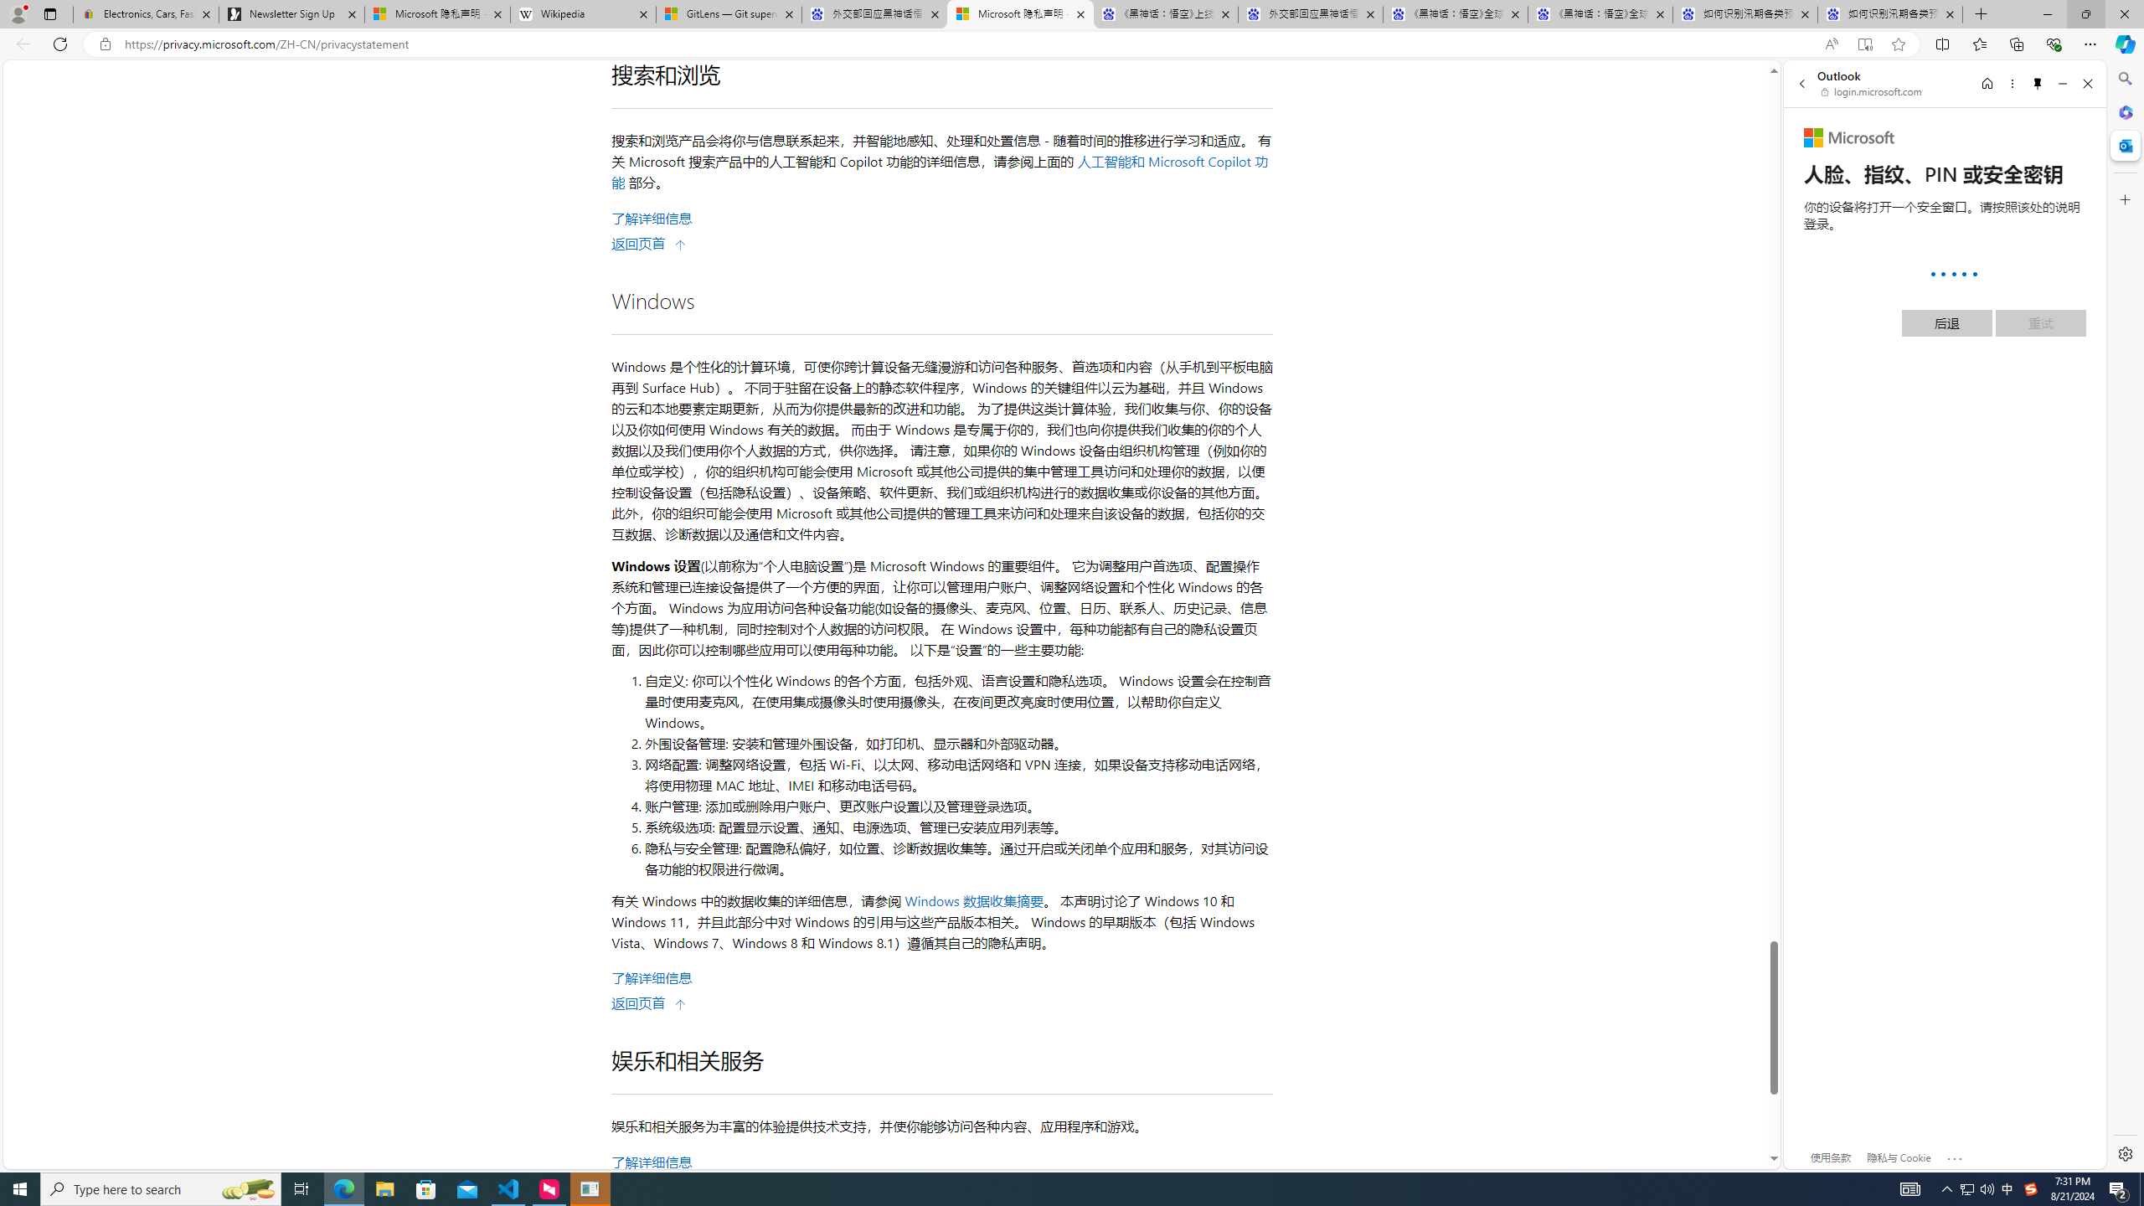 Image resolution: width=2144 pixels, height=1206 pixels. I want to click on Learn More about Windows, so click(652, 977).